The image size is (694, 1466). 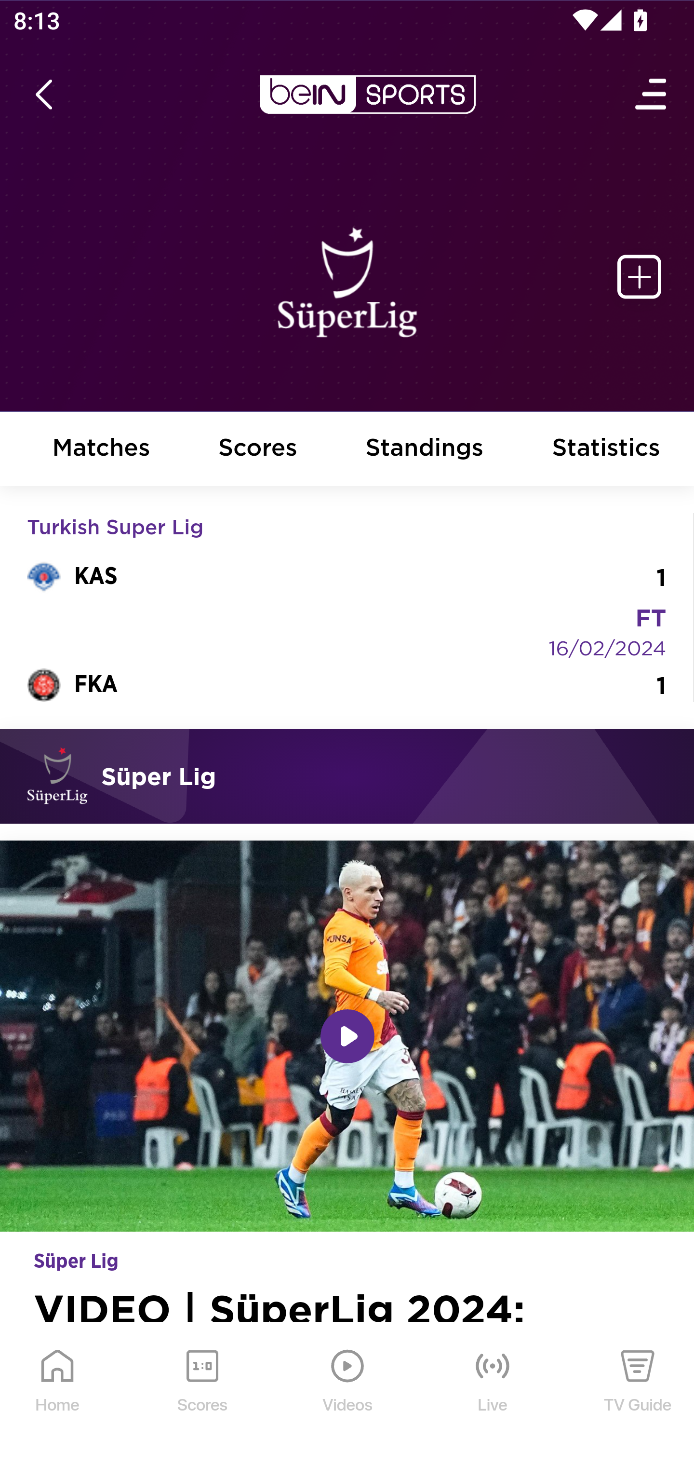 I want to click on Matches, so click(x=101, y=449).